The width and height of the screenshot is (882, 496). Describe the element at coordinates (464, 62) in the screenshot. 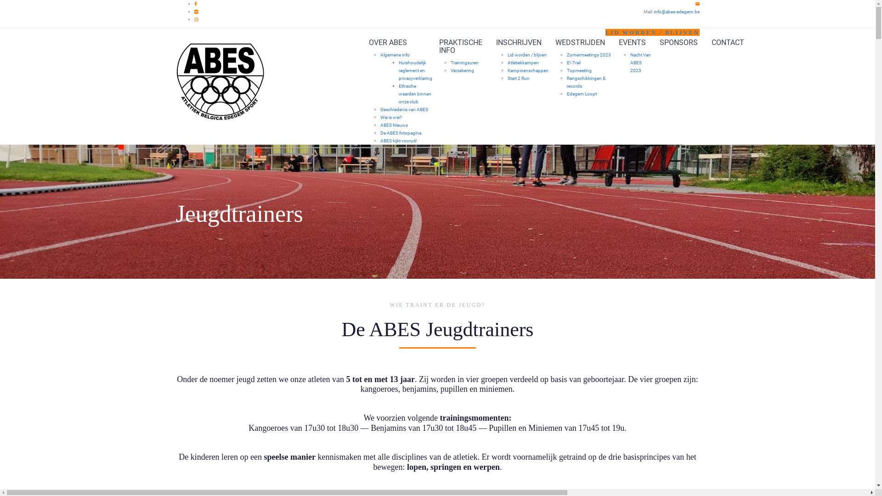

I see `Trainingsuren` at that location.